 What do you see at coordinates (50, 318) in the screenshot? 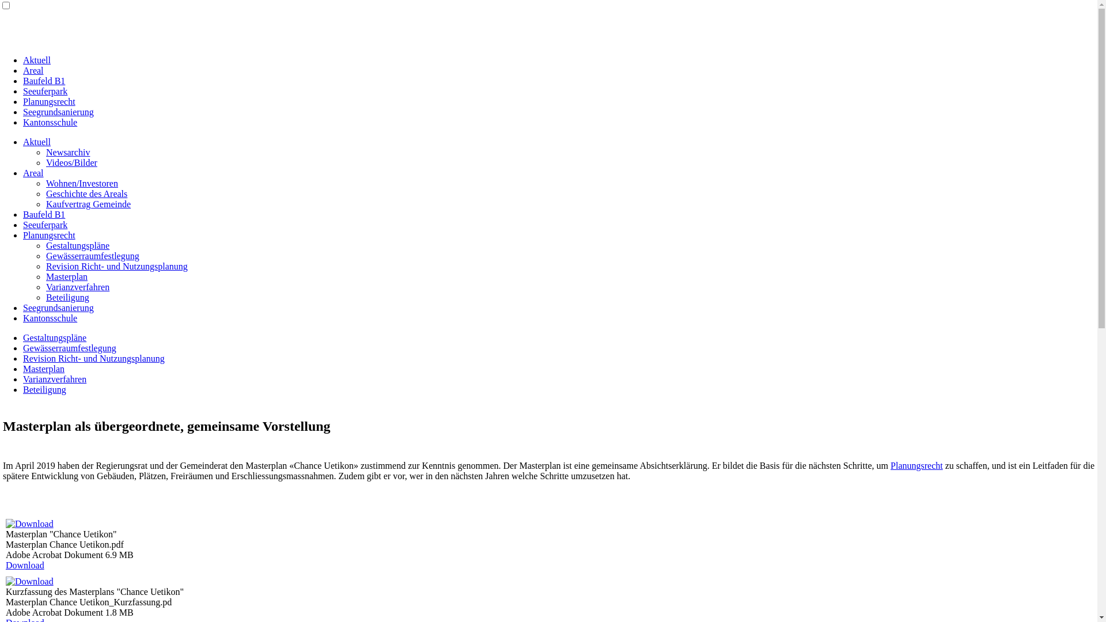
I see `Kantonsschule` at bounding box center [50, 318].